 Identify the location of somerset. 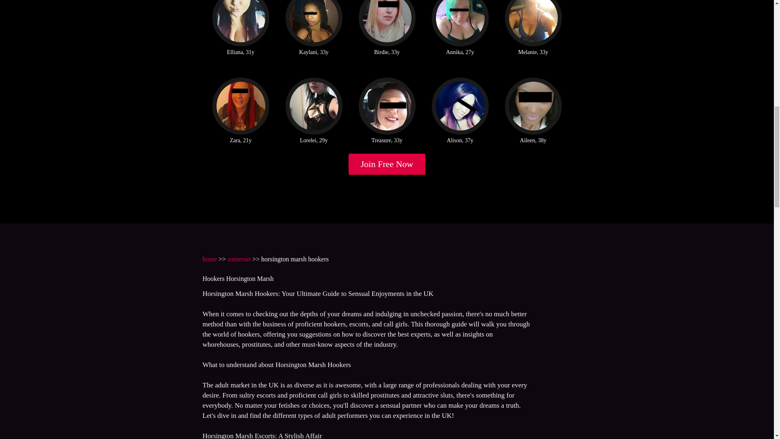
(239, 259).